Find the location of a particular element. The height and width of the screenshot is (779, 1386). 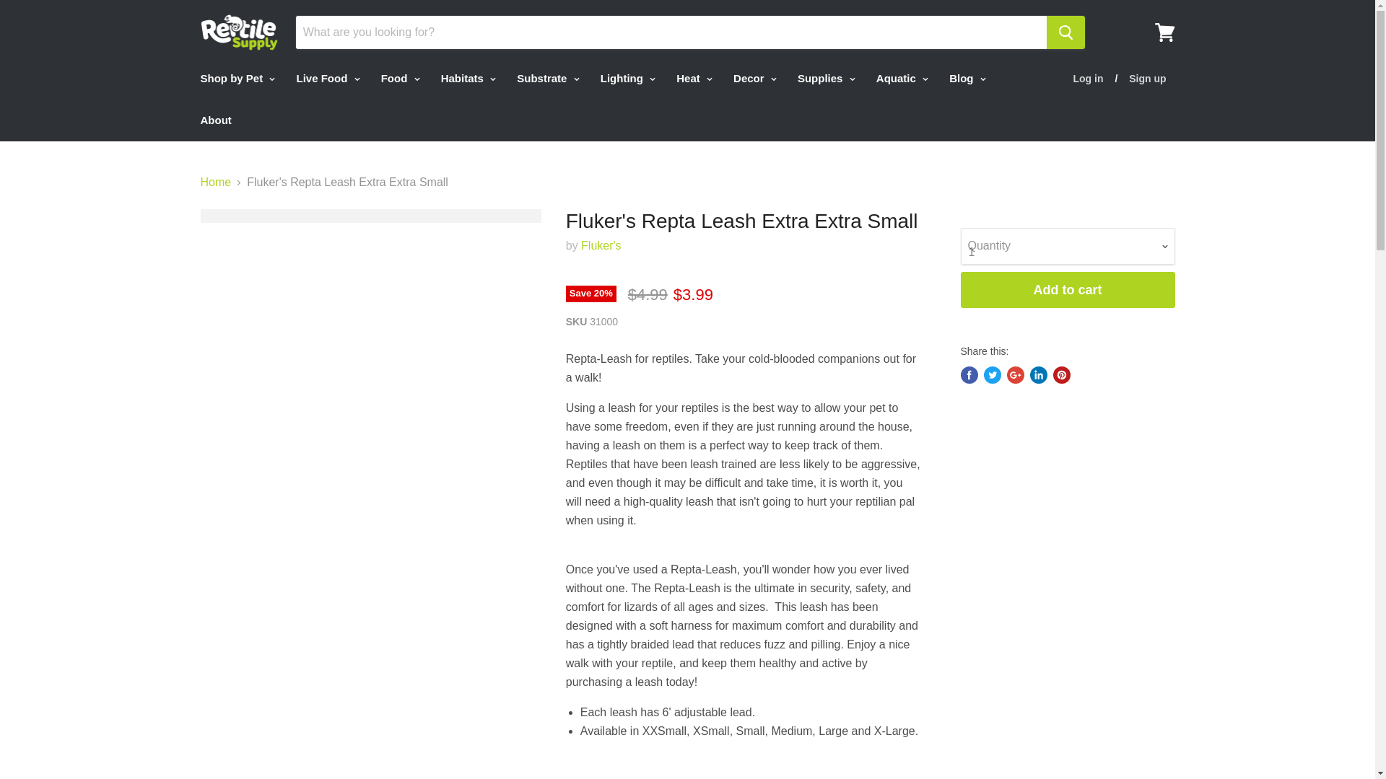

Shop by Pet is located at coordinates (235, 78).